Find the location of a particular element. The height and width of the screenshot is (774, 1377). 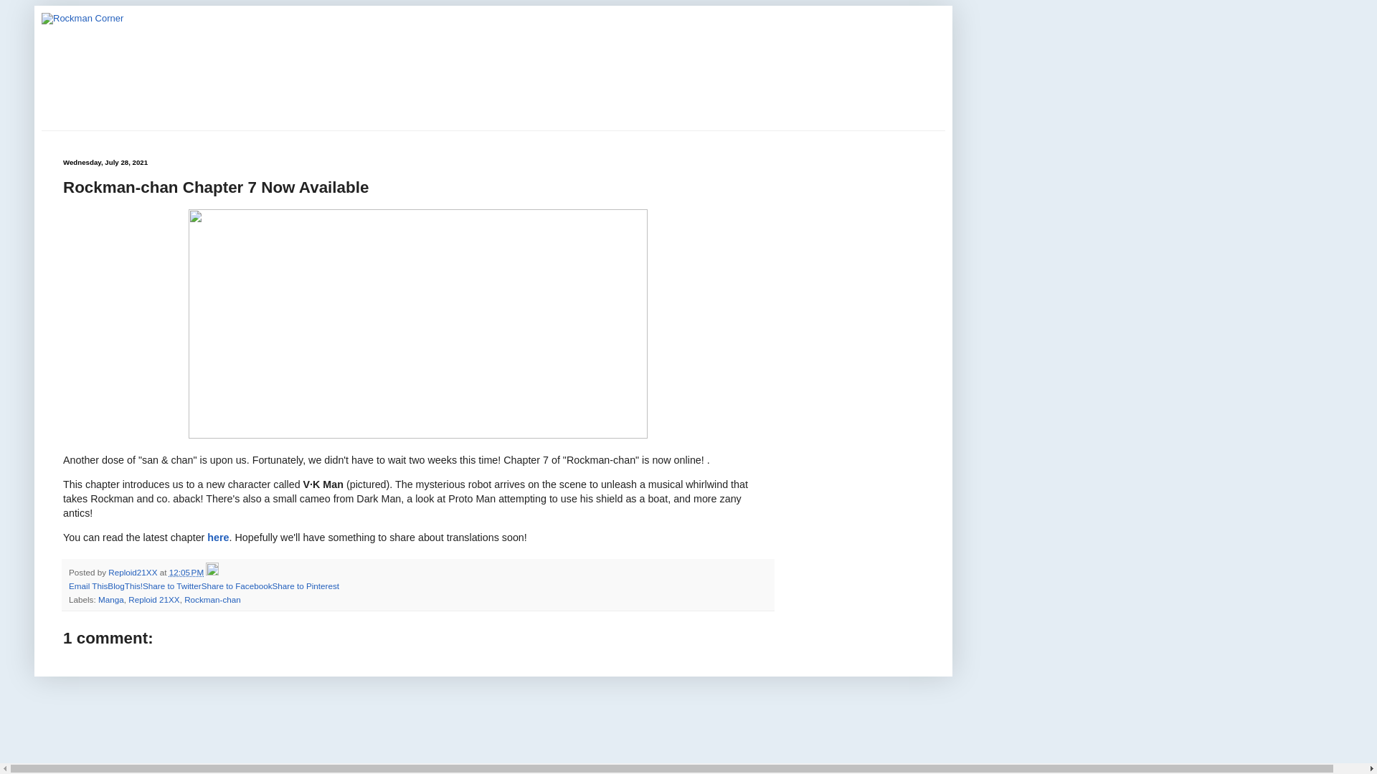

Reploid 21XX is located at coordinates (153, 599).